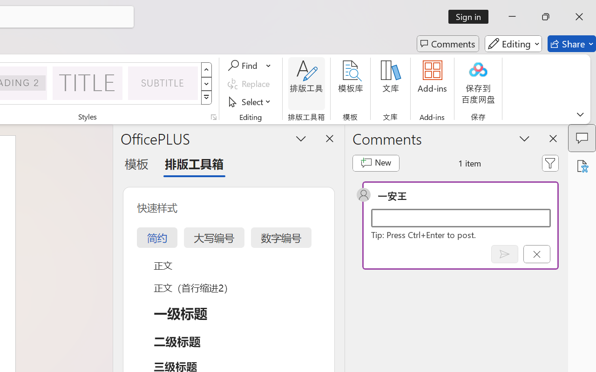  I want to click on Editing, so click(513, 44).